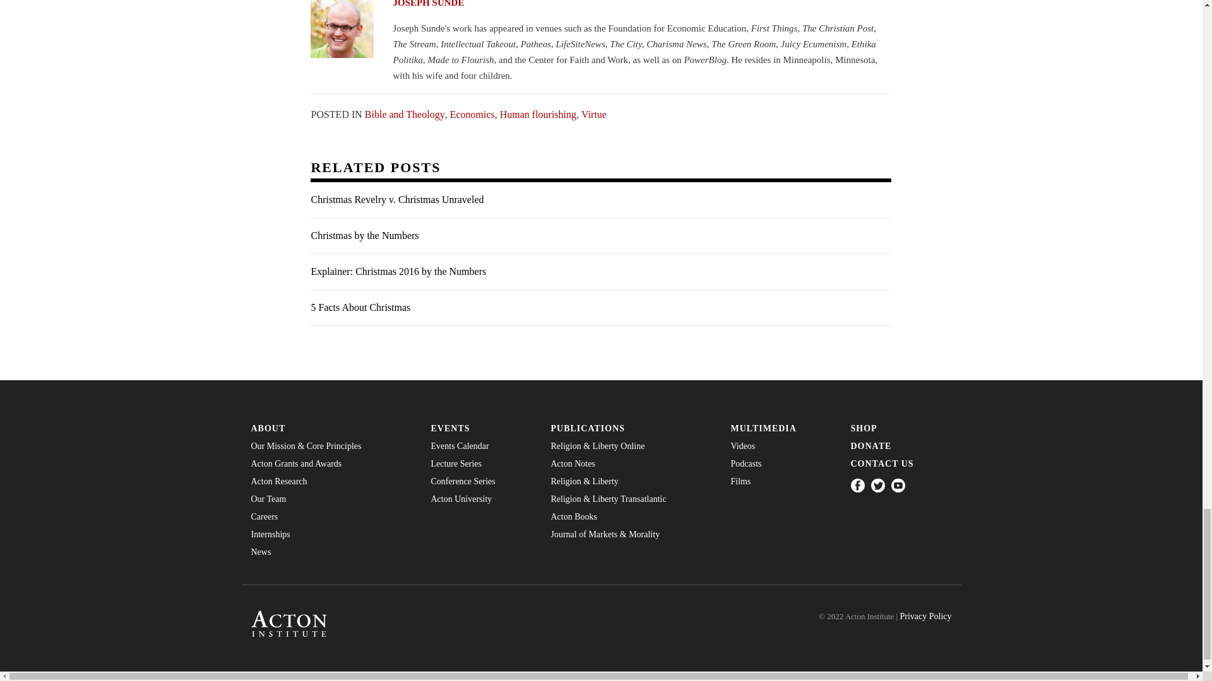 The height and width of the screenshot is (681, 1212). Describe the element at coordinates (600, 272) in the screenshot. I see `Explainer: Christmas 2016 by the Numbers` at that location.